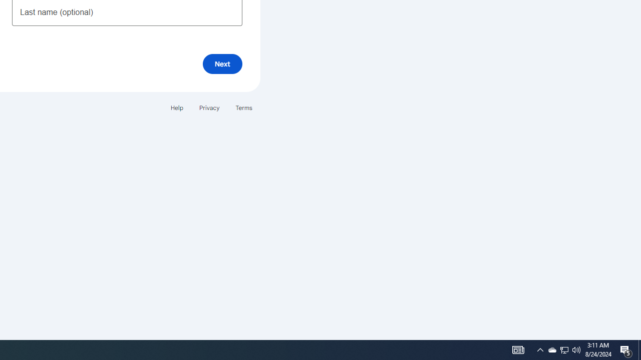 The image size is (641, 360). What do you see at coordinates (222, 64) in the screenshot?
I see `Next` at bounding box center [222, 64].